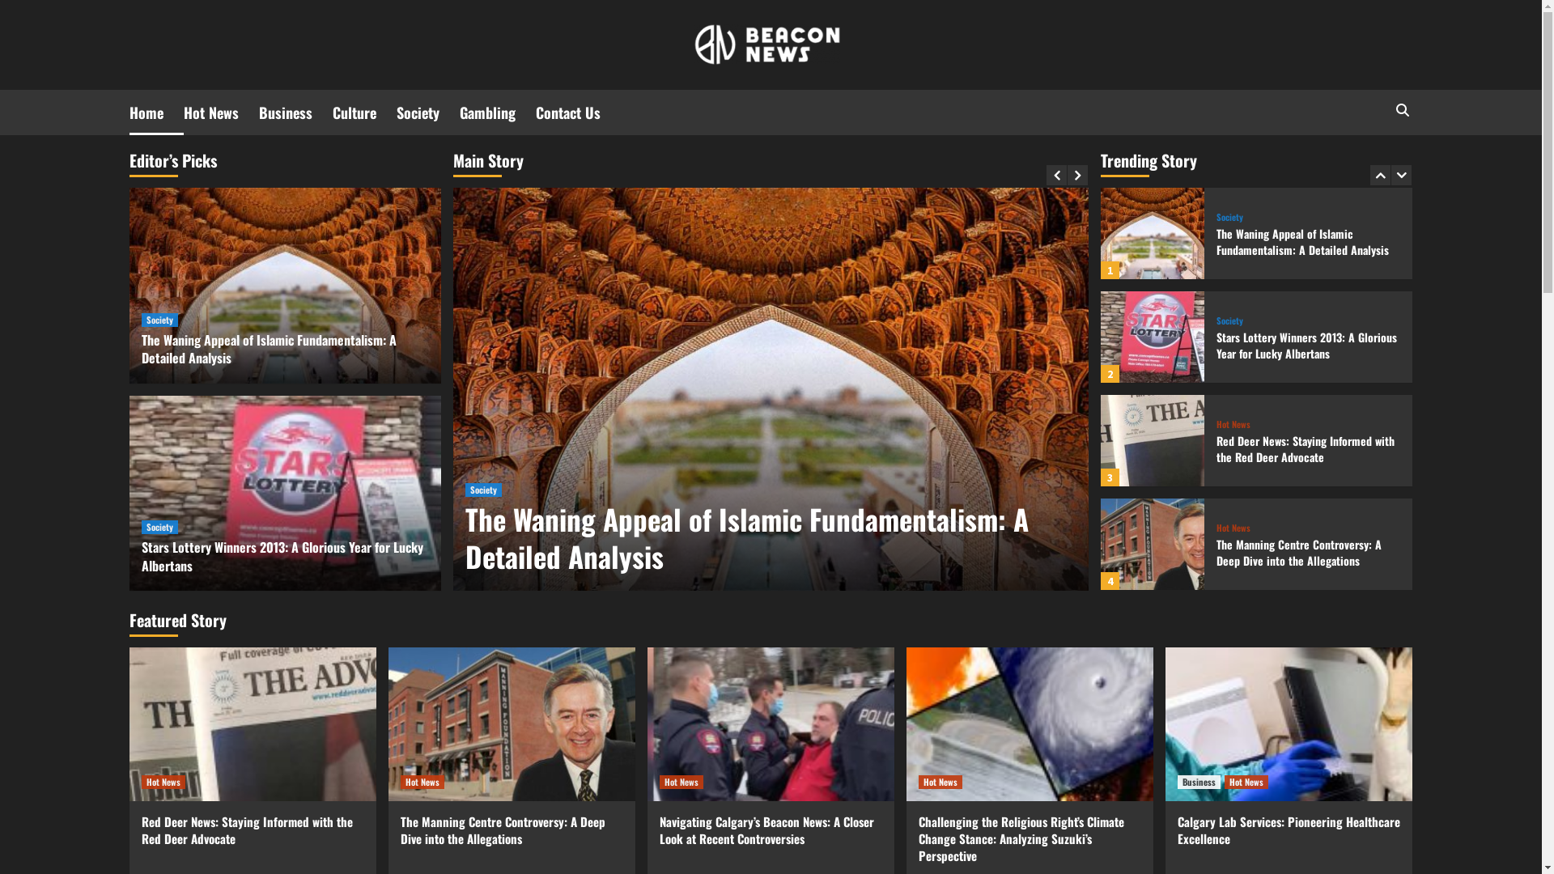 Image resolution: width=1554 pixels, height=874 pixels. What do you see at coordinates (1199, 782) in the screenshot?
I see `Business` at bounding box center [1199, 782].